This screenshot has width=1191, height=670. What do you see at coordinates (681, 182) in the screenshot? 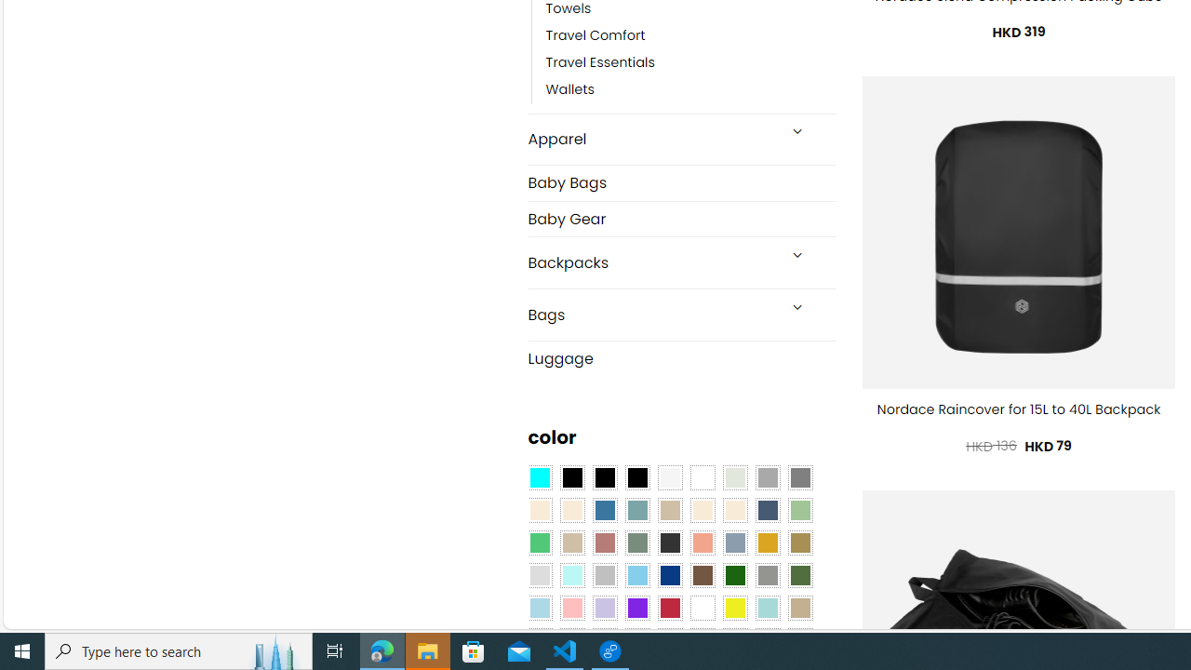
I see `Baby Bags` at bounding box center [681, 182].